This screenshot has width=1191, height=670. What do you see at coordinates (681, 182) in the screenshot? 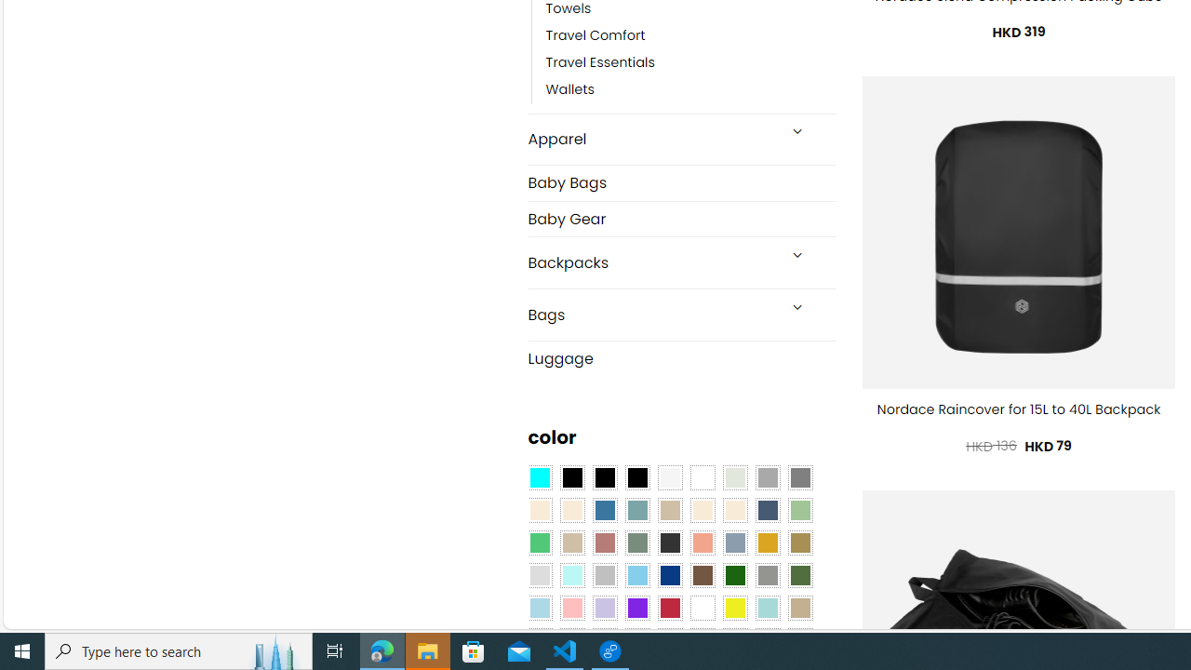
I see `Baby Bags` at bounding box center [681, 182].